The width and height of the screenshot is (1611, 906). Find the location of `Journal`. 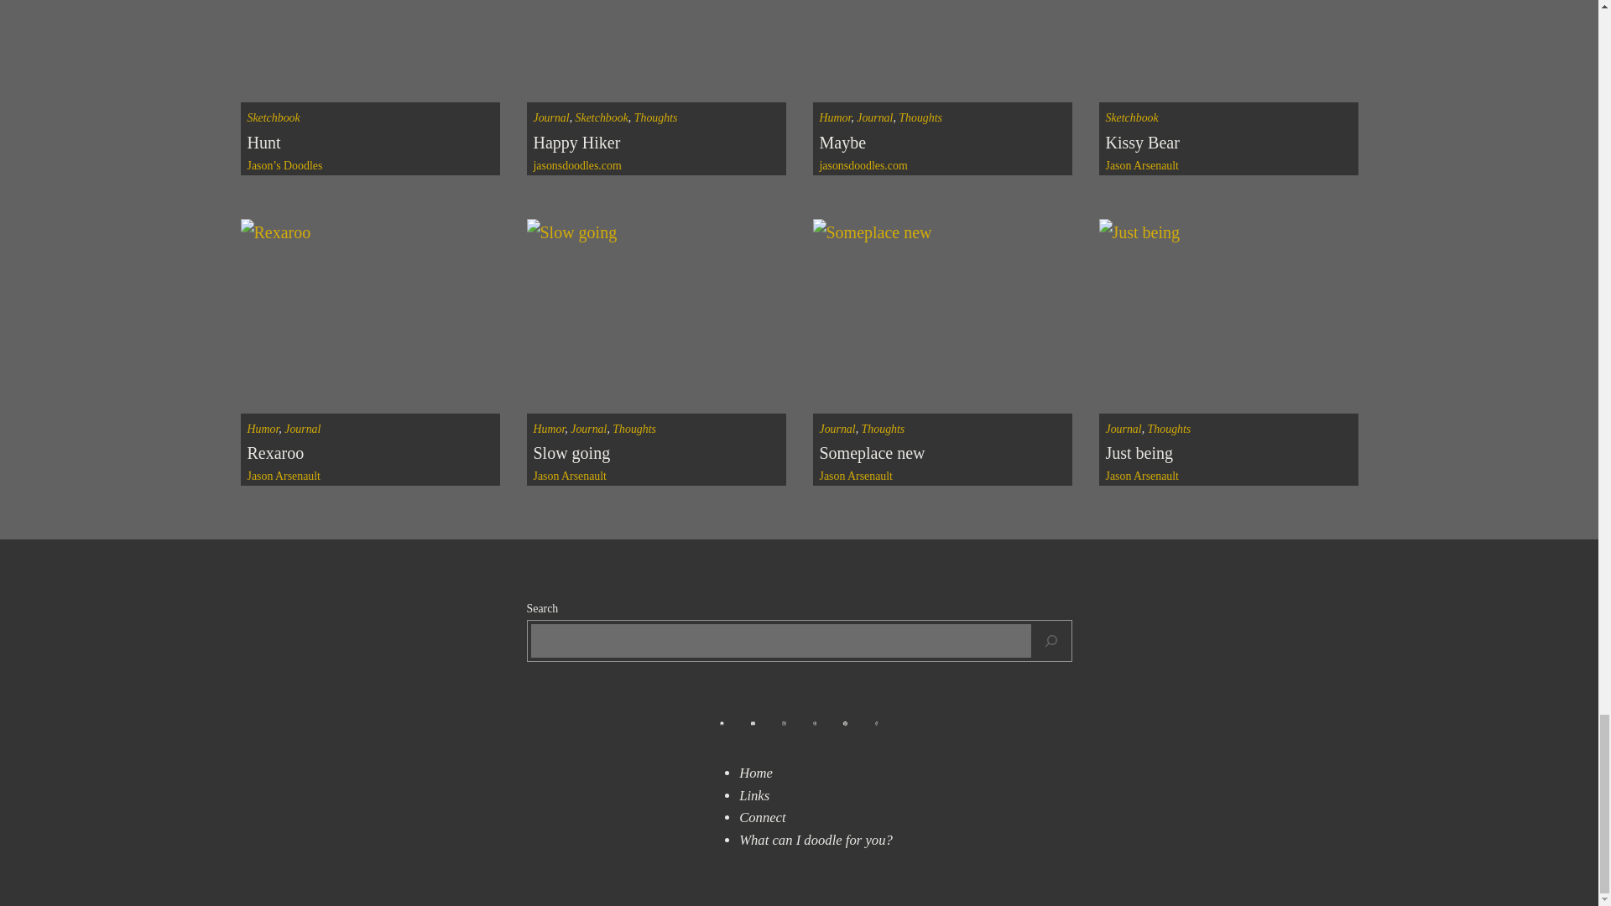

Journal is located at coordinates (551, 117).